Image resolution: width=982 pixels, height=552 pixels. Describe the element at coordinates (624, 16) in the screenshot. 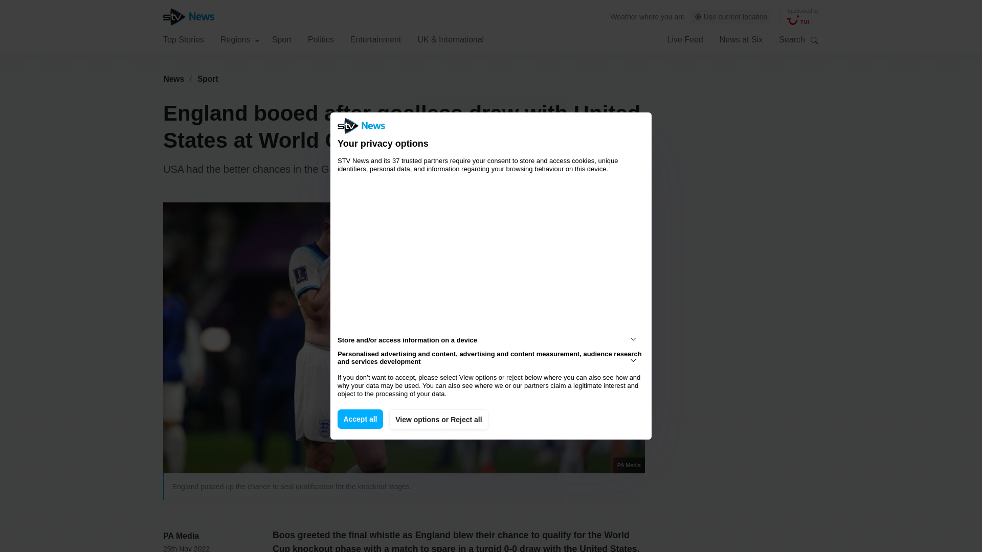

I see `Weather` at that location.